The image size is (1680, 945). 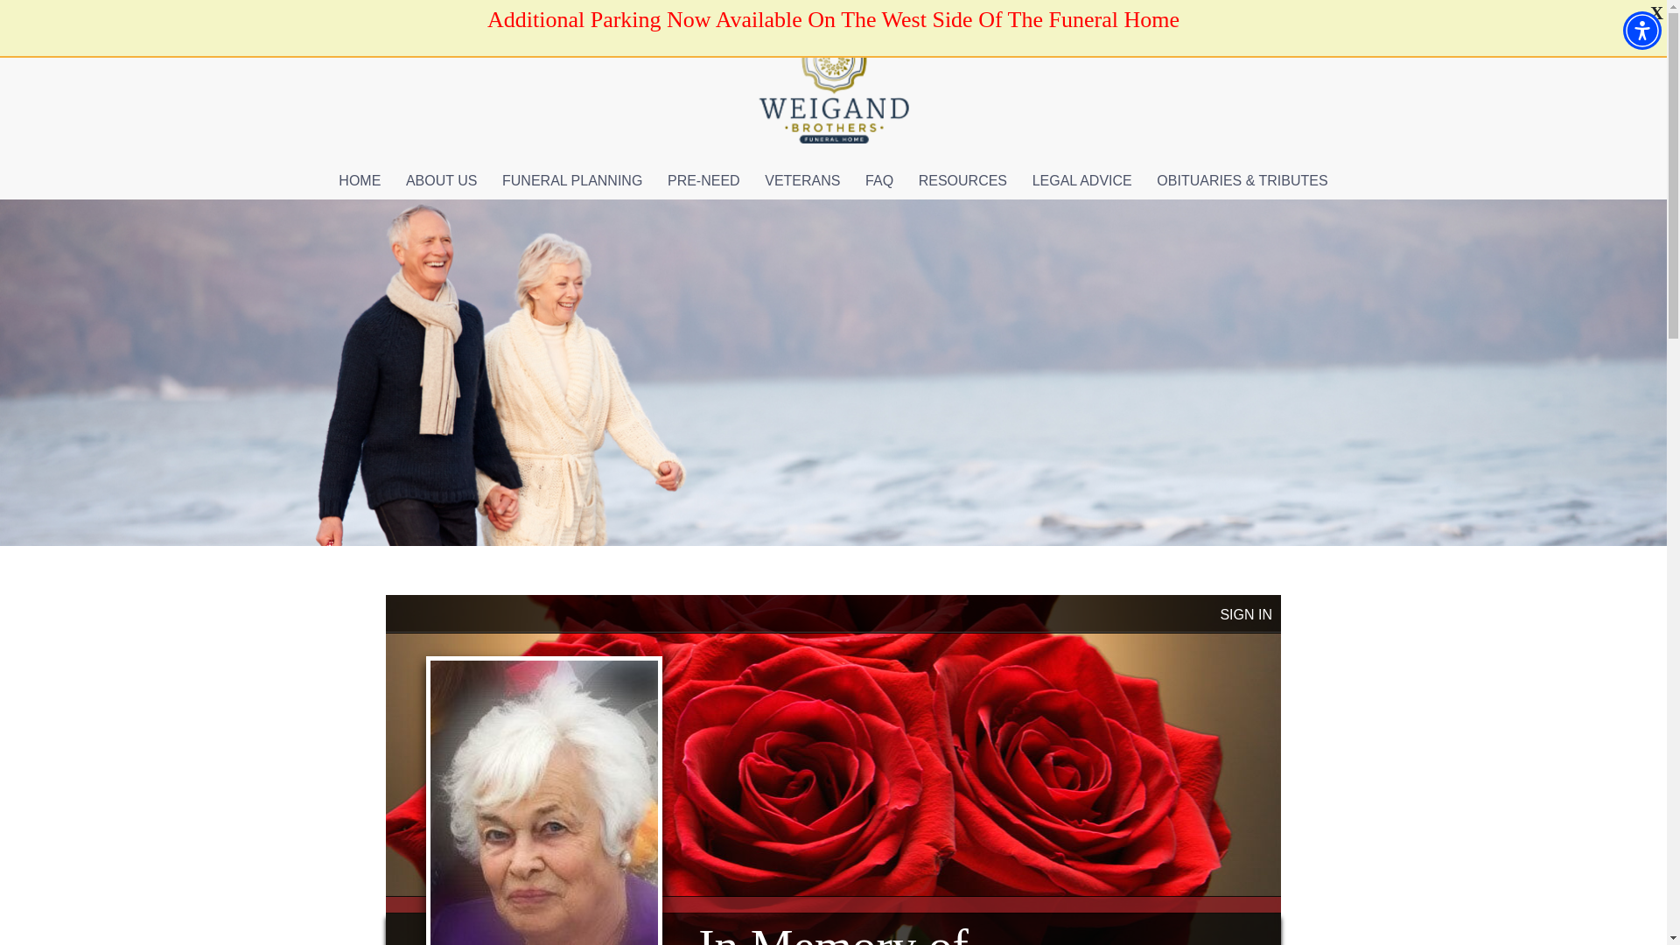 What do you see at coordinates (878, 179) in the screenshot?
I see `FAQ` at bounding box center [878, 179].